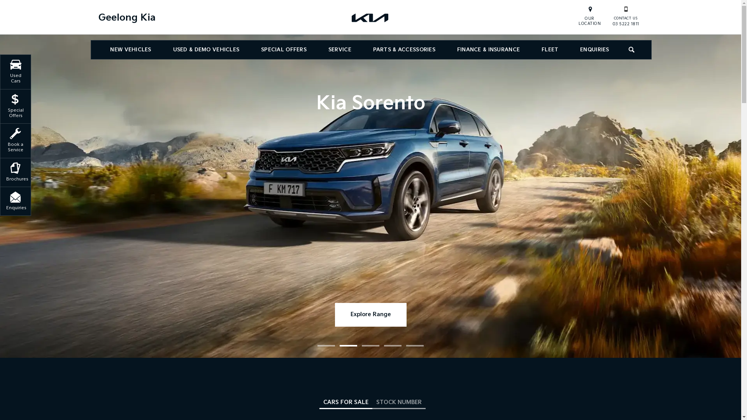  Describe the element at coordinates (284, 50) in the screenshot. I see `SPECIAL OFFERS` at that location.